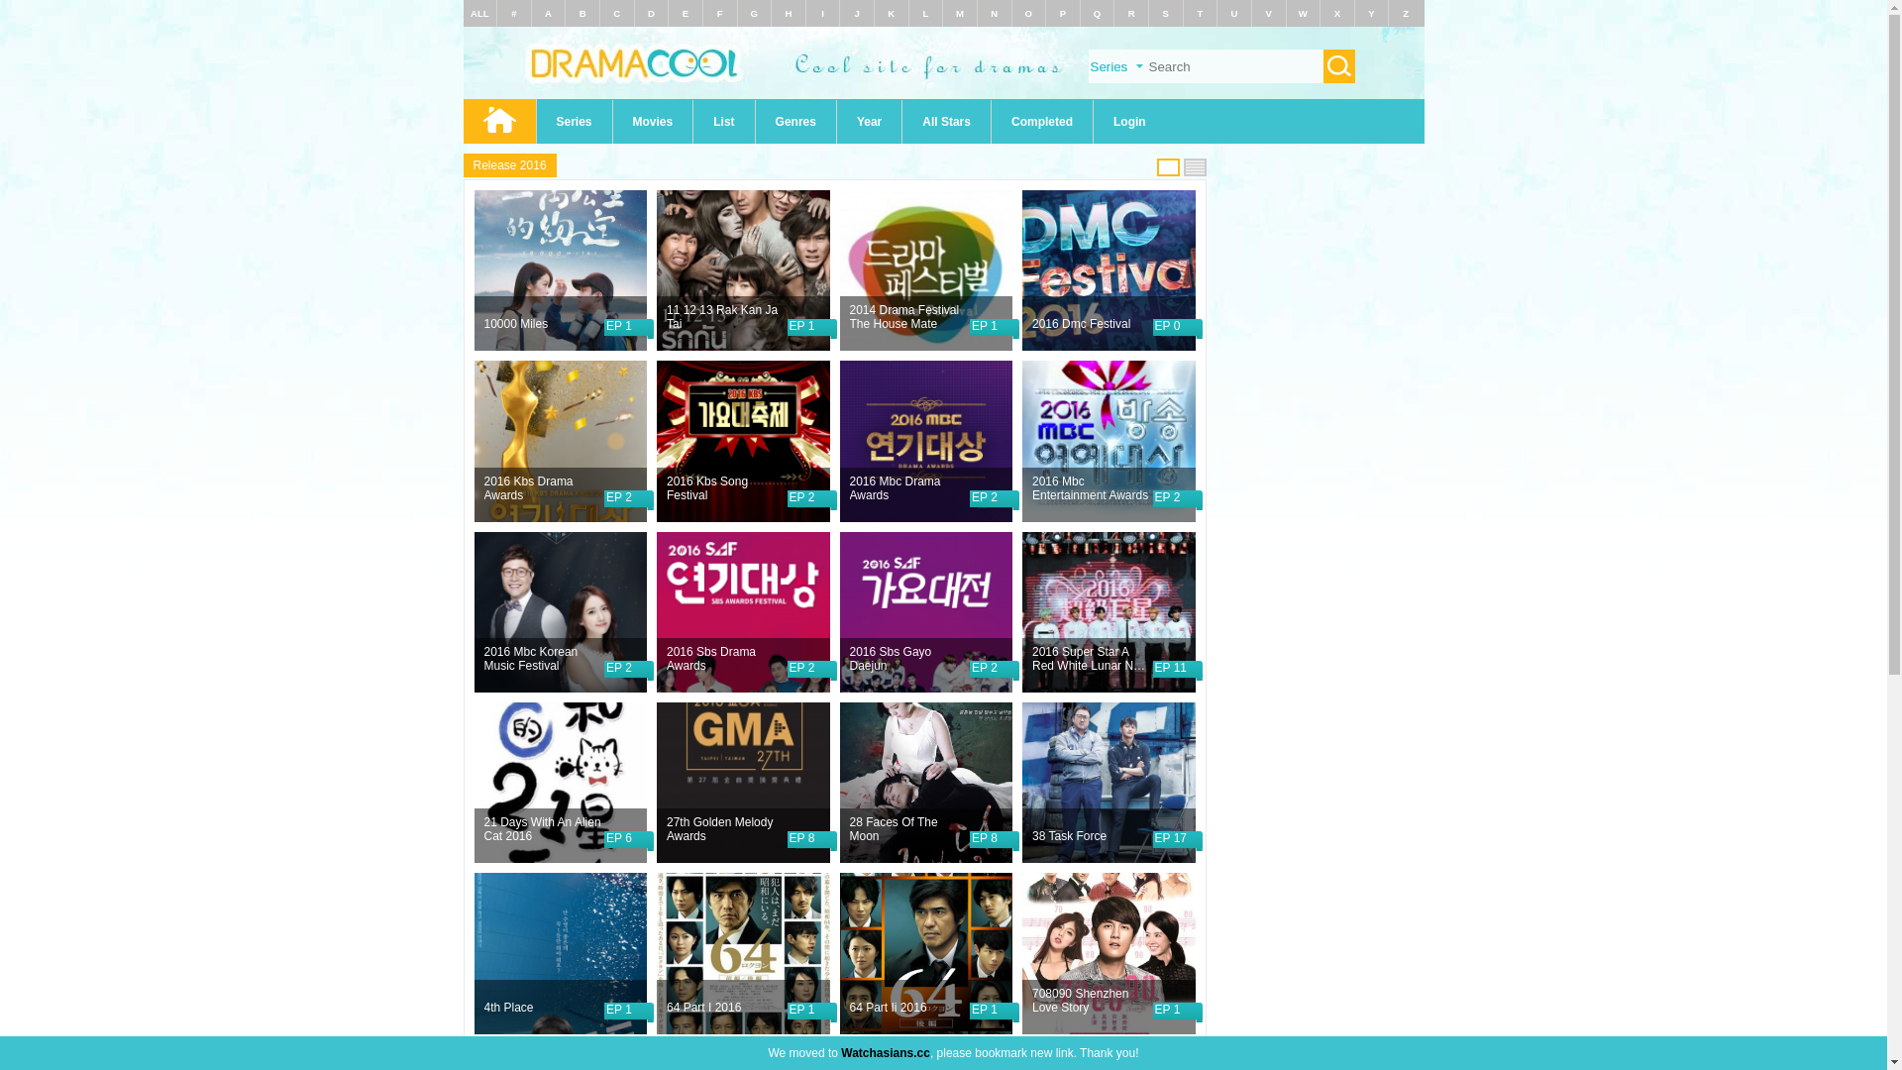 Image resolution: width=1902 pixels, height=1070 pixels. I want to click on All Stars, so click(947, 122).